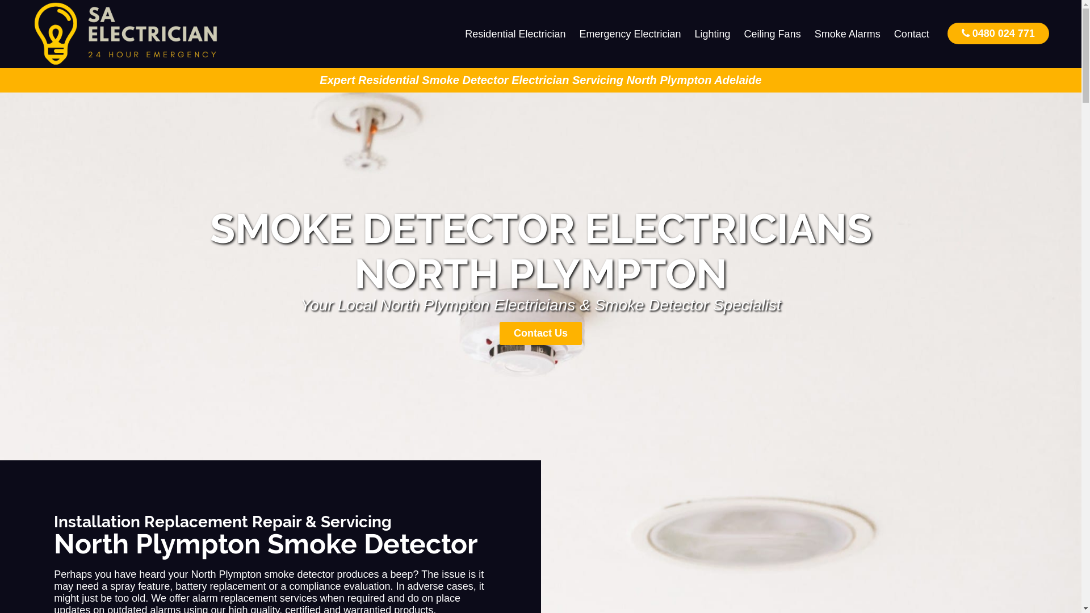  I want to click on Lighting, so click(713, 34).